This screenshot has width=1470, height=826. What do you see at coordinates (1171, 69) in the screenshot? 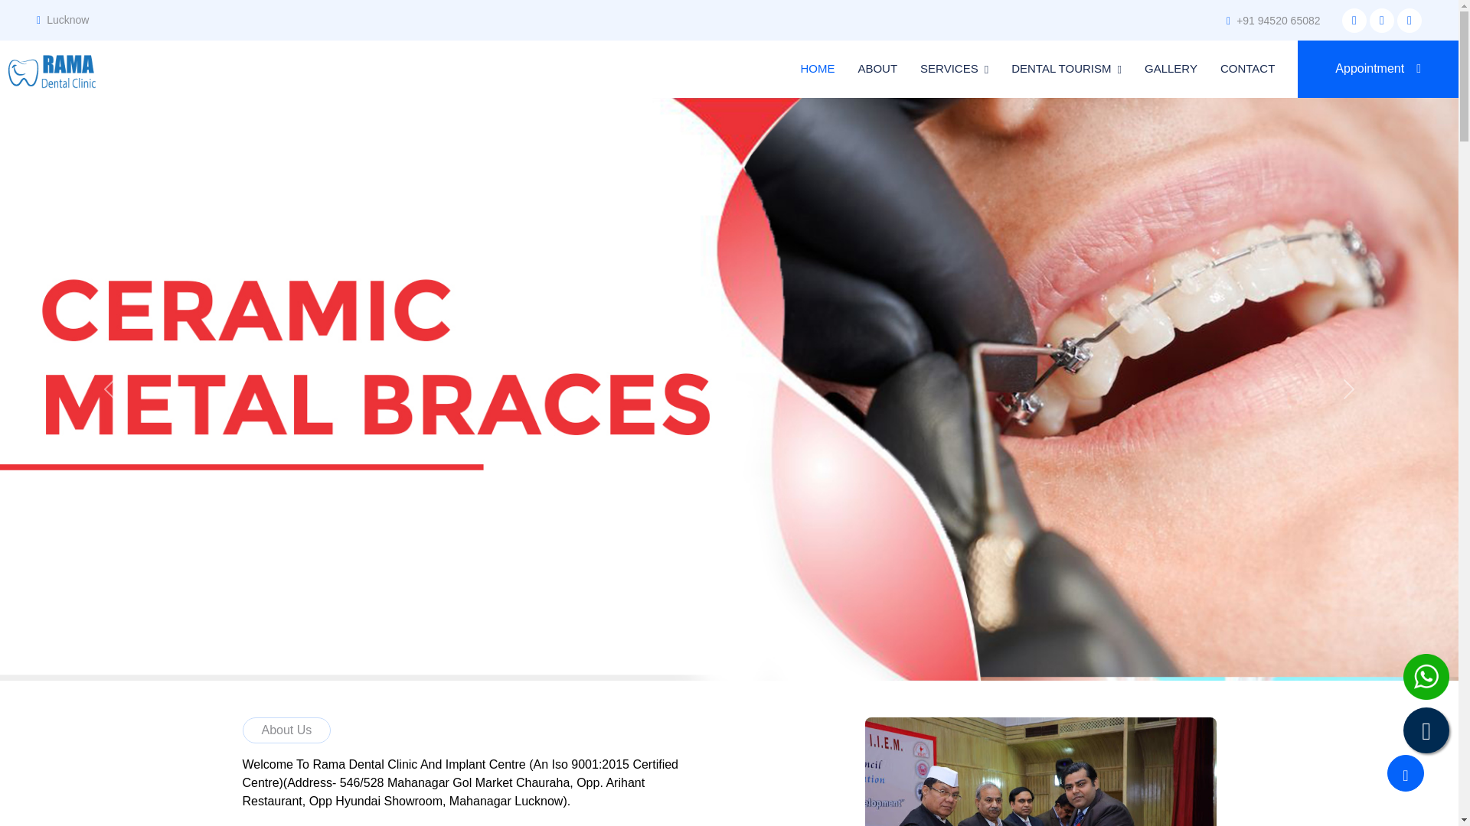
I see `GALLERY` at bounding box center [1171, 69].